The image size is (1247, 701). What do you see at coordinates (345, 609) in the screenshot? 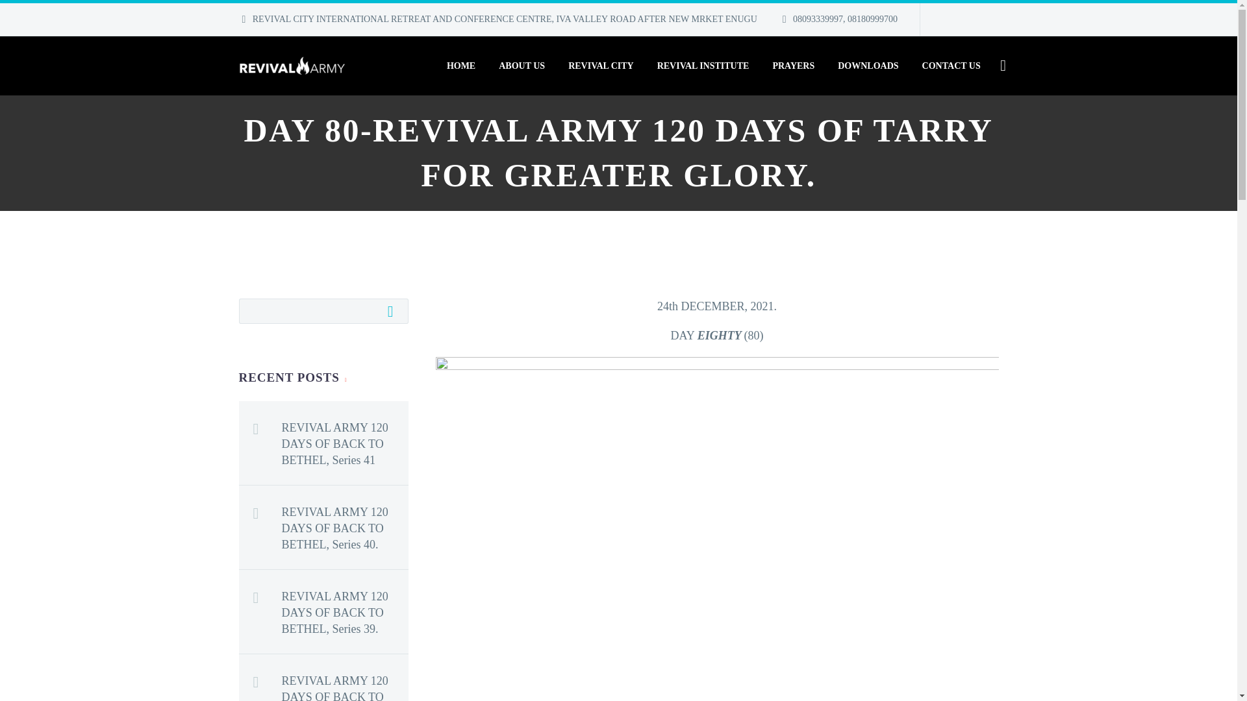
I see `REVIVAL ARMY 120 DAYS OF BACK TO BETHEL, Series 39.` at bounding box center [345, 609].